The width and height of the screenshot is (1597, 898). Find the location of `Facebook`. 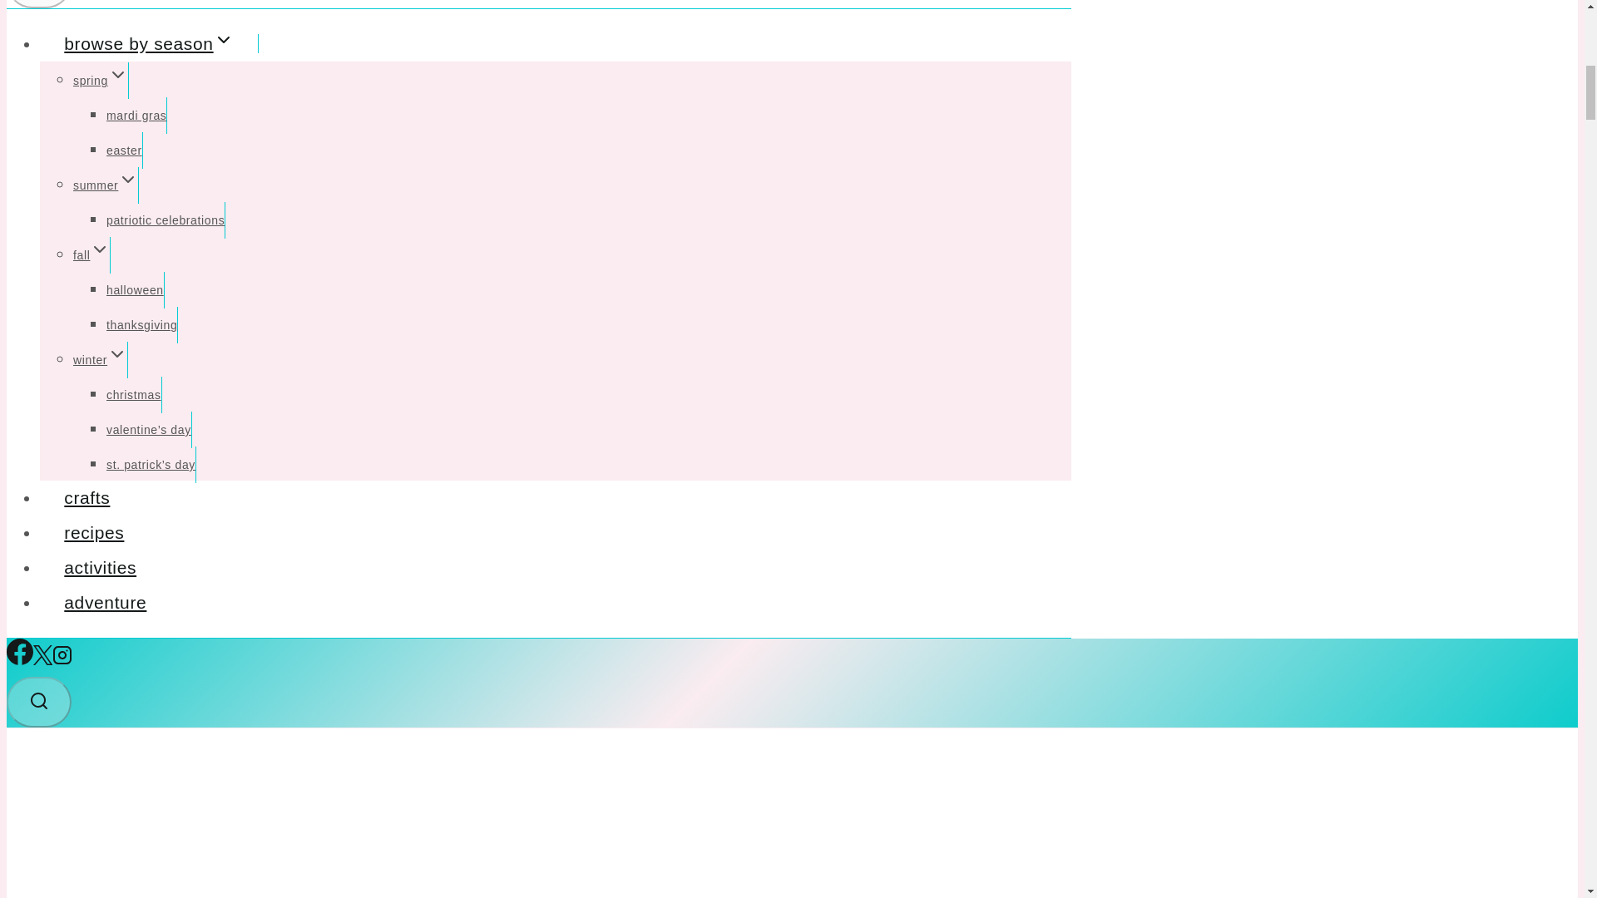

Facebook is located at coordinates (20, 659).